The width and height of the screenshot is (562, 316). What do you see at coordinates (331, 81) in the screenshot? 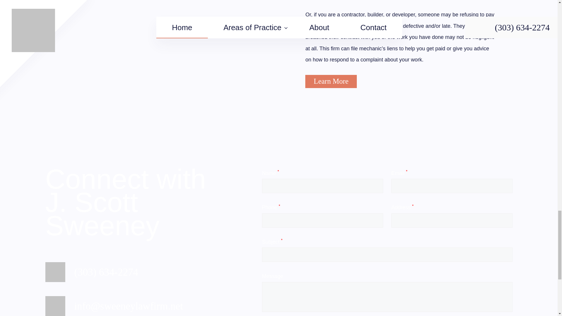
I see `Learn More` at bounding box center [331, 81].